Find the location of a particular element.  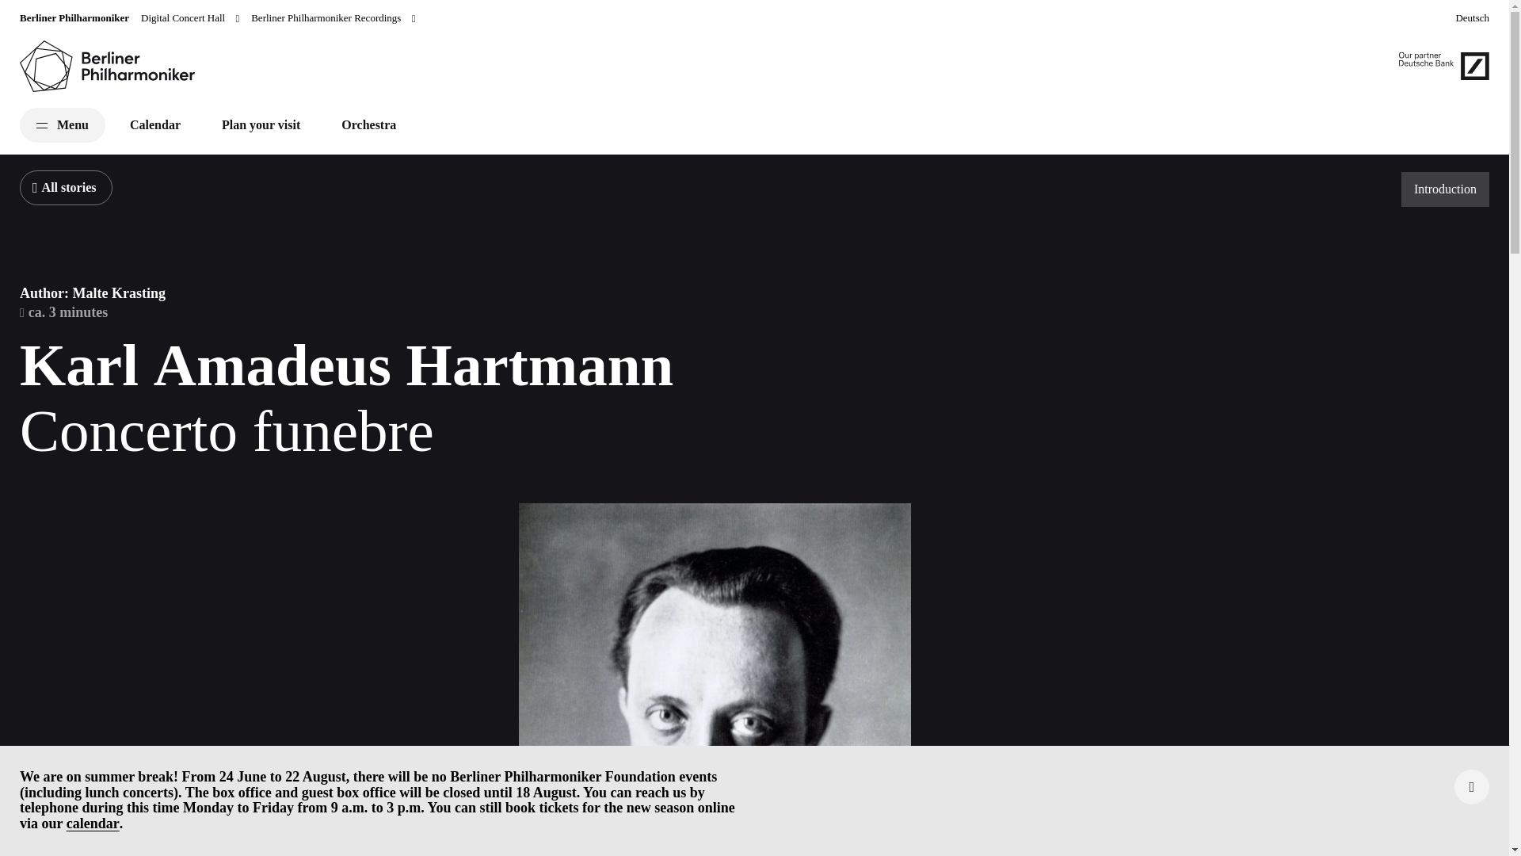

Digital Concert Hall is located at coordinates (190, 17).